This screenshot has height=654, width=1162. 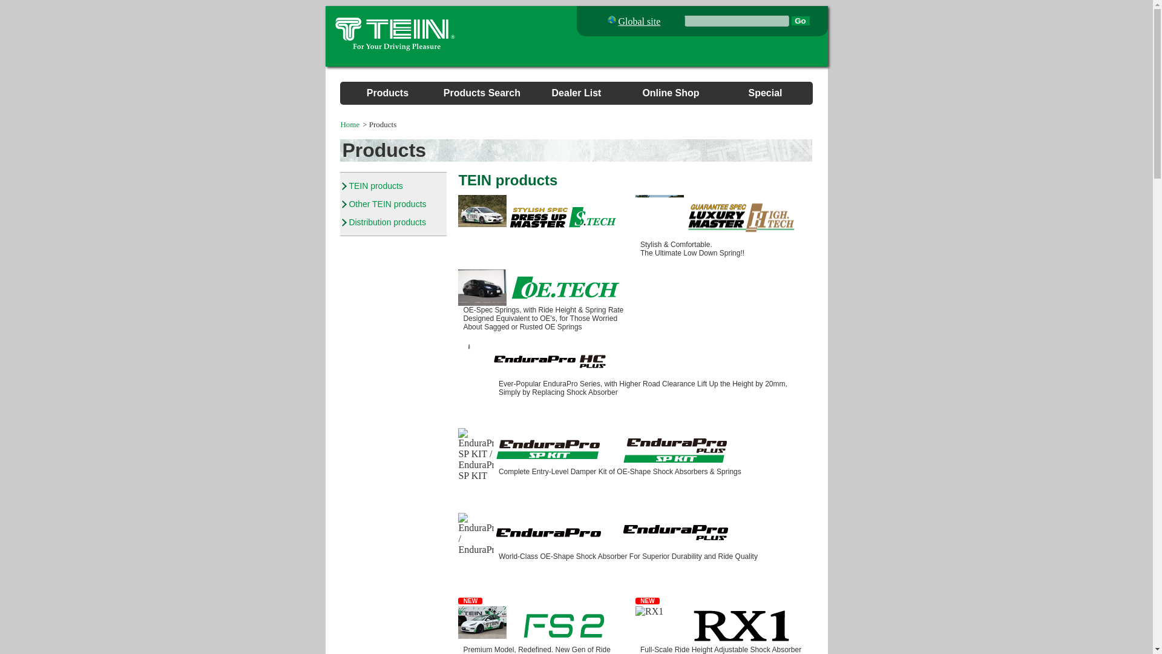 What do you see at coordinates (639, 22) in the screenshot?
I see `Global site` at bounding box center [639, 22].